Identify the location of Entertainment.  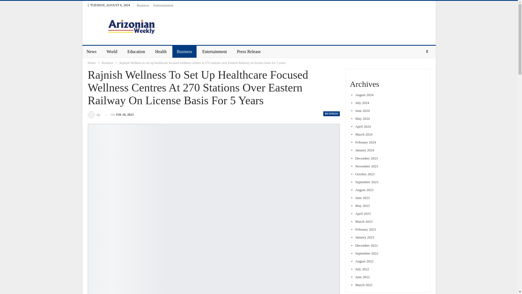
(214, 52).